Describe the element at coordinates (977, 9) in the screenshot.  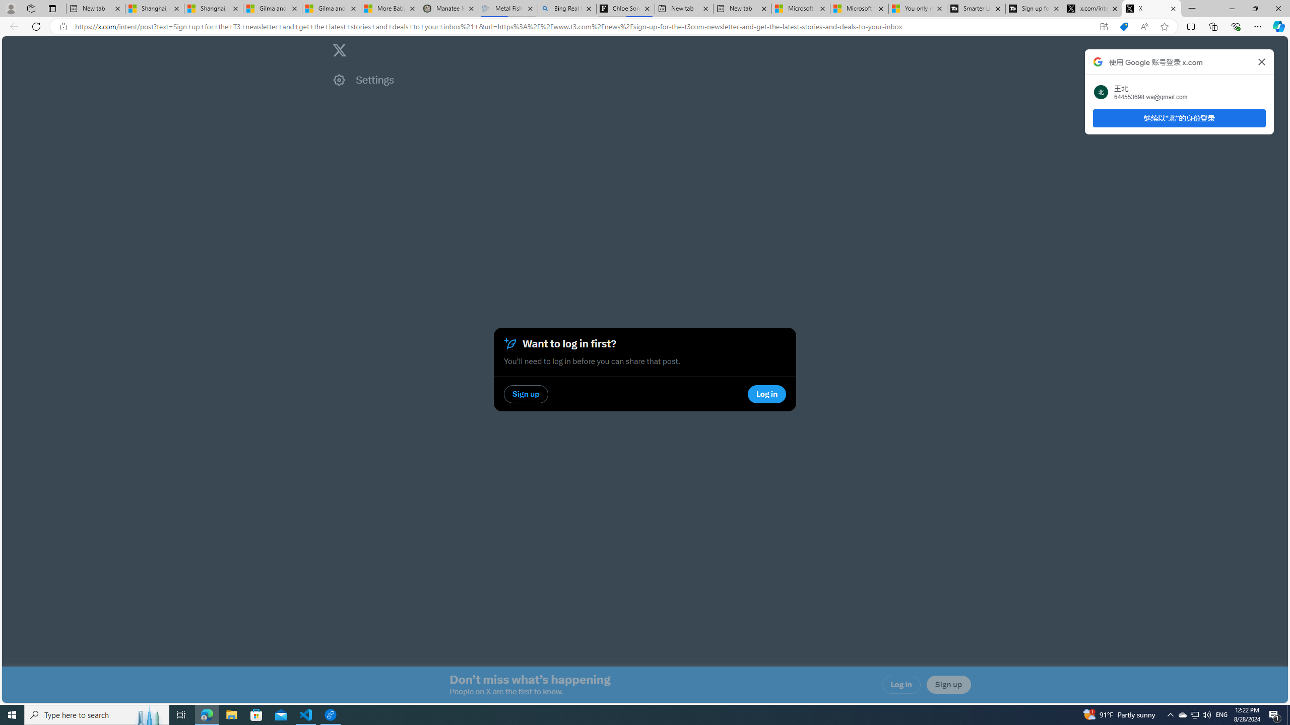
I see `Smarter Living | T3` at that location.